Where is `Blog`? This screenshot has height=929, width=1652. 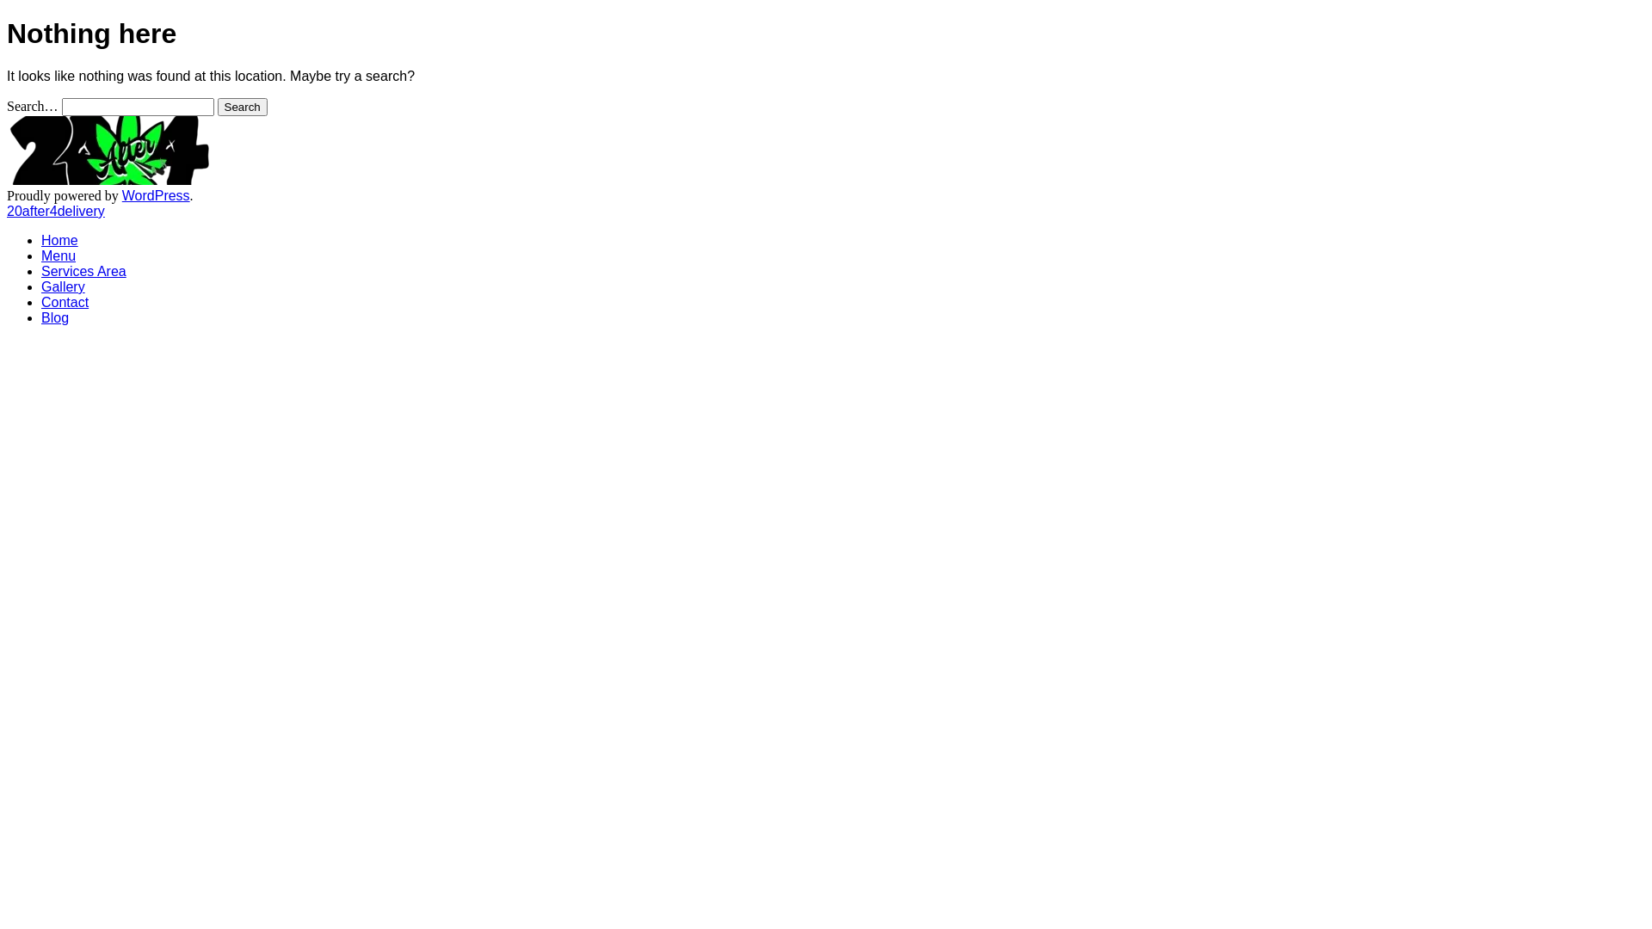 Blog is located at coordinates (55, 318).